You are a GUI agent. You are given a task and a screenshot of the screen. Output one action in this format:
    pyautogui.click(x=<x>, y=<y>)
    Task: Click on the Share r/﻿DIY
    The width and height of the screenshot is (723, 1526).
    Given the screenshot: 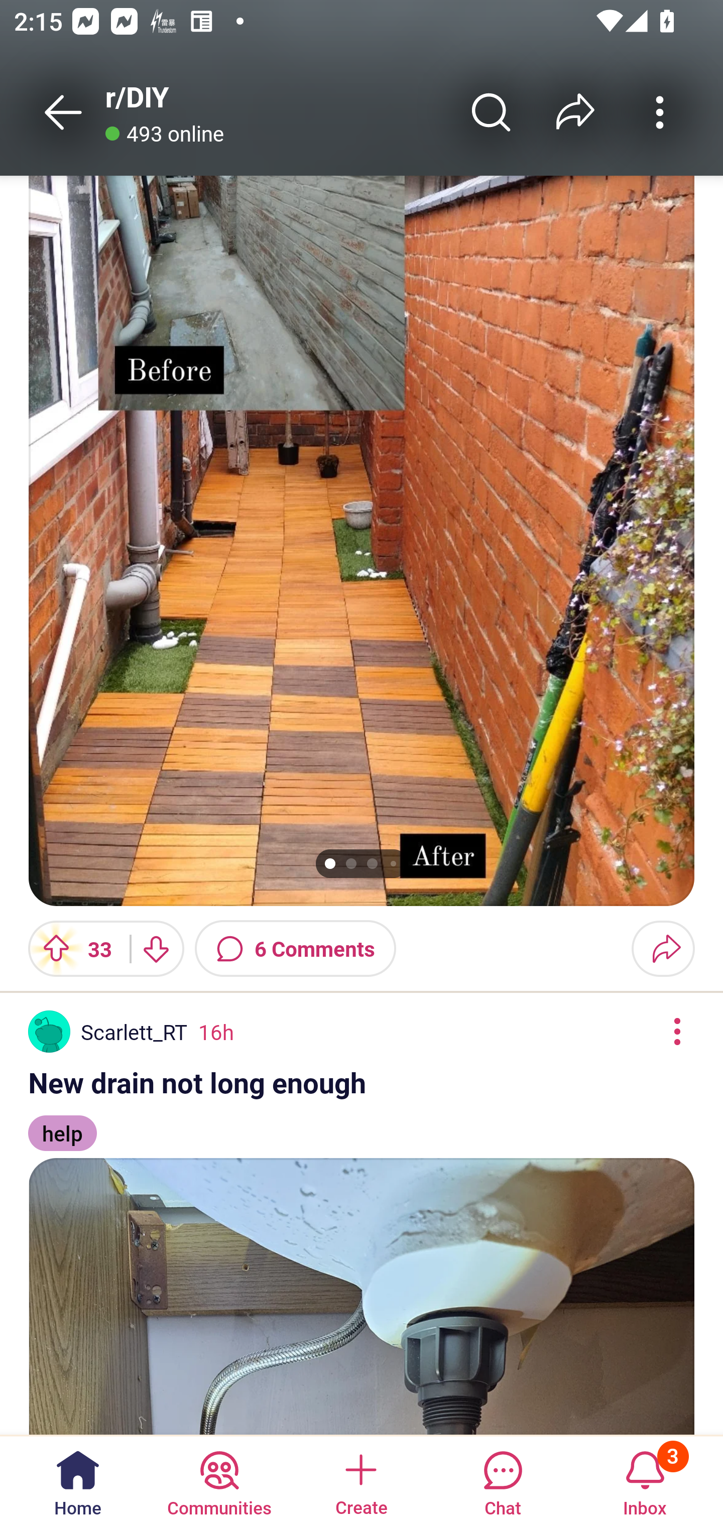 What is the action you would take?
    pyautogui.click(x=575, y=112)
    